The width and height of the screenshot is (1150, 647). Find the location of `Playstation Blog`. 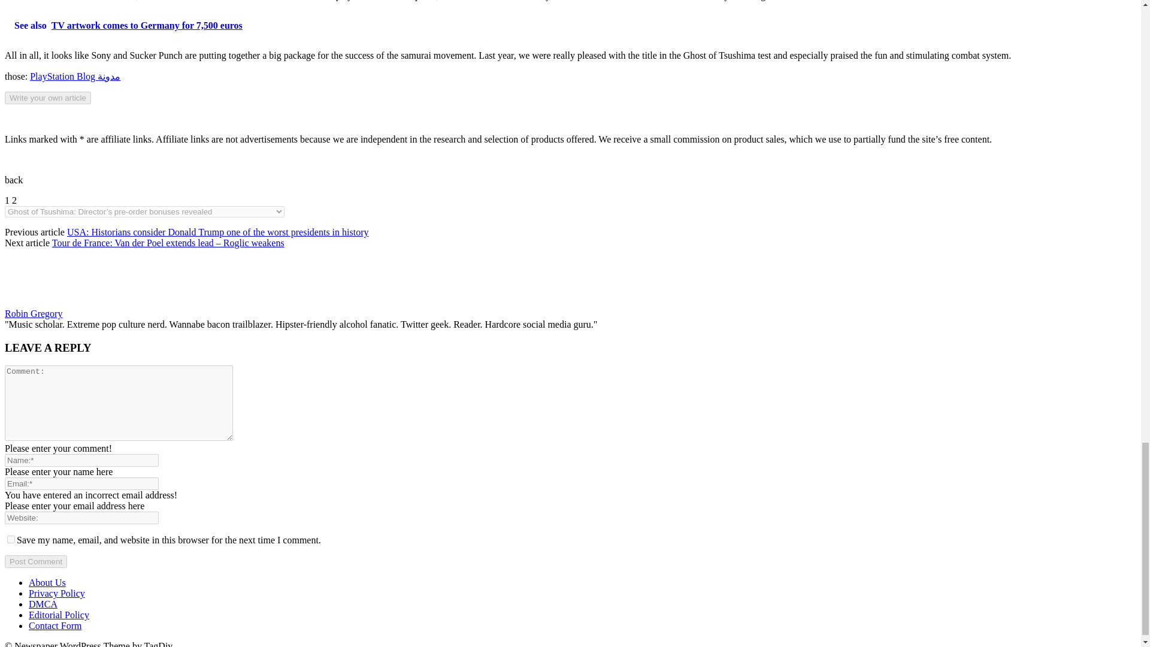

Playstation Blog is located at coordinates (75, 76).